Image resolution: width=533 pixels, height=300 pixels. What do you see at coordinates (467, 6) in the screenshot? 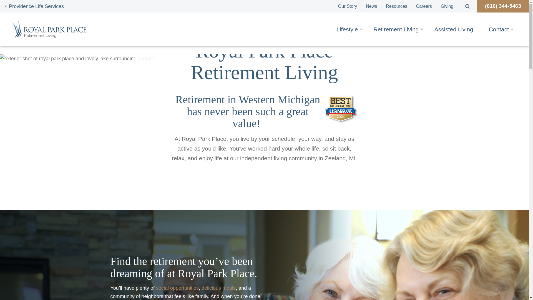
I see `Search` at bounding box center [467, 6].